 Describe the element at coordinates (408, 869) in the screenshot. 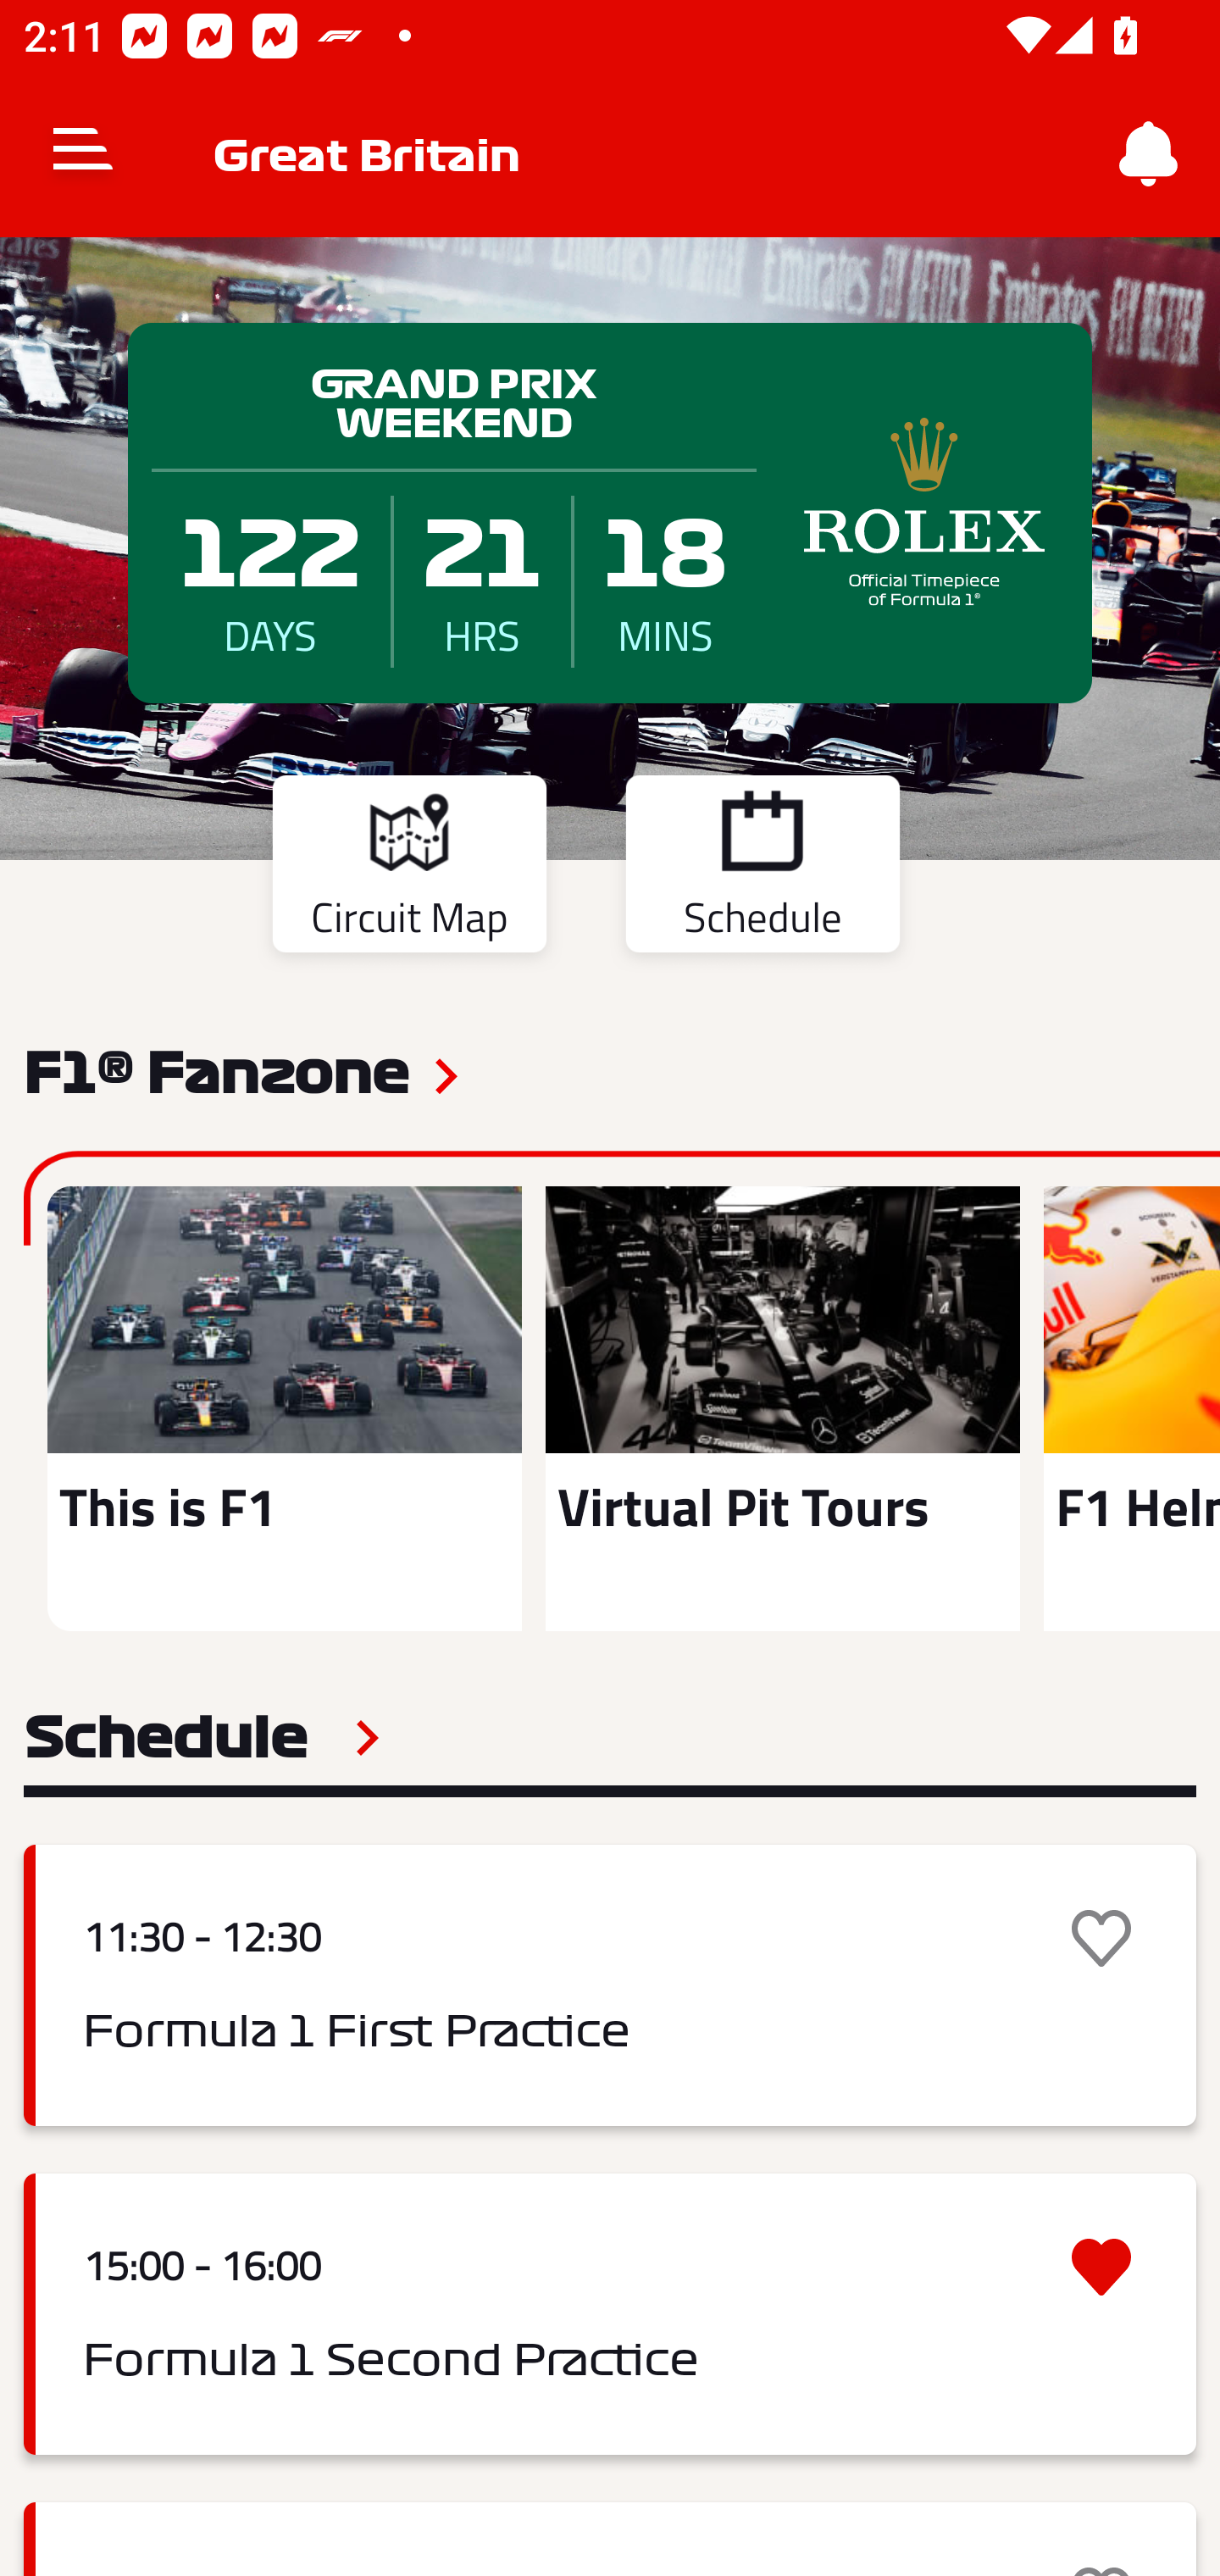

I see `Circuit Map` at that location.